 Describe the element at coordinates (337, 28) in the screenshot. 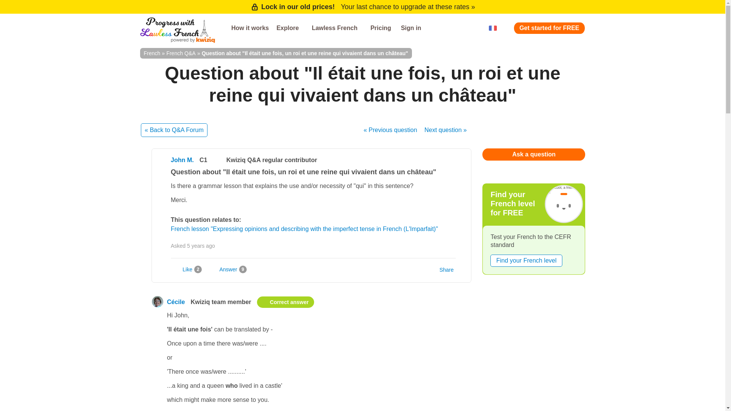

I see `Lawless French` at that location.